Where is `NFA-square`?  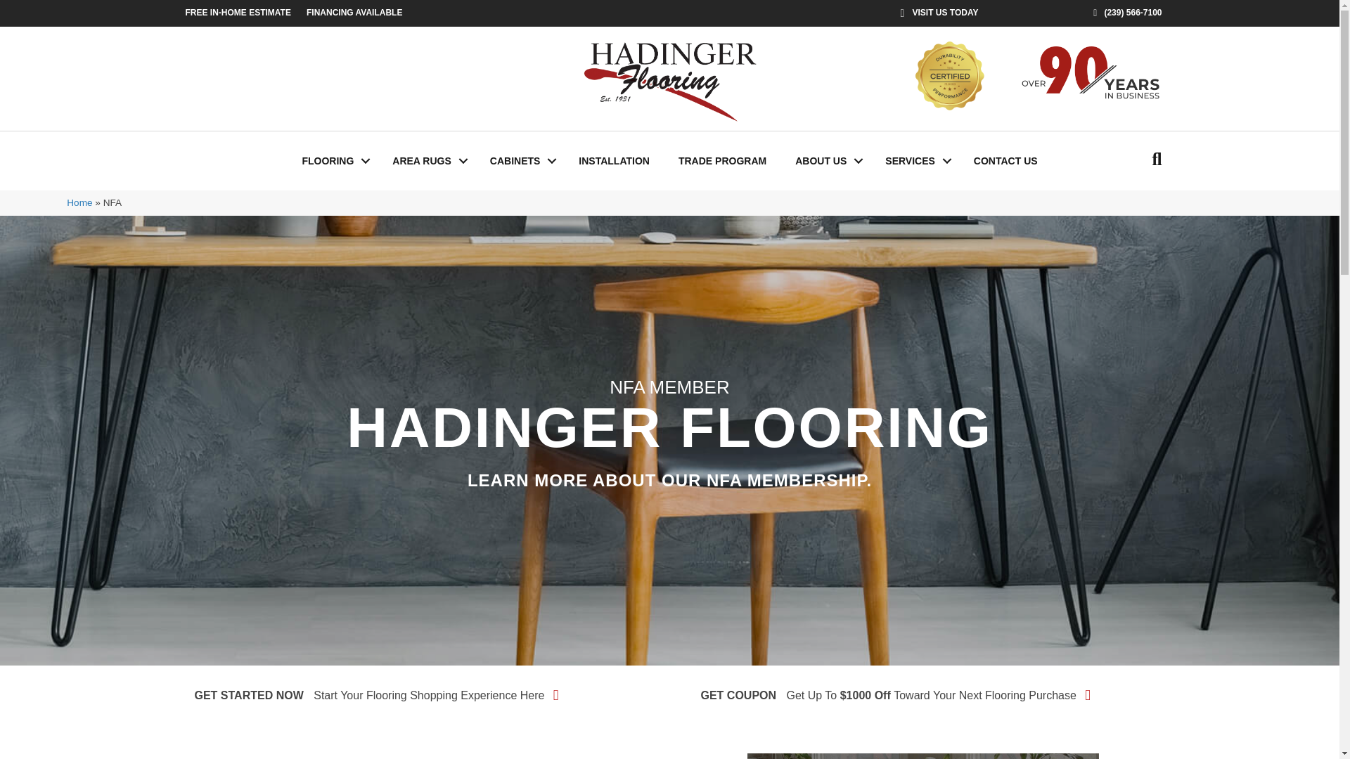
NFA-square is located at coordinates (922, 756).